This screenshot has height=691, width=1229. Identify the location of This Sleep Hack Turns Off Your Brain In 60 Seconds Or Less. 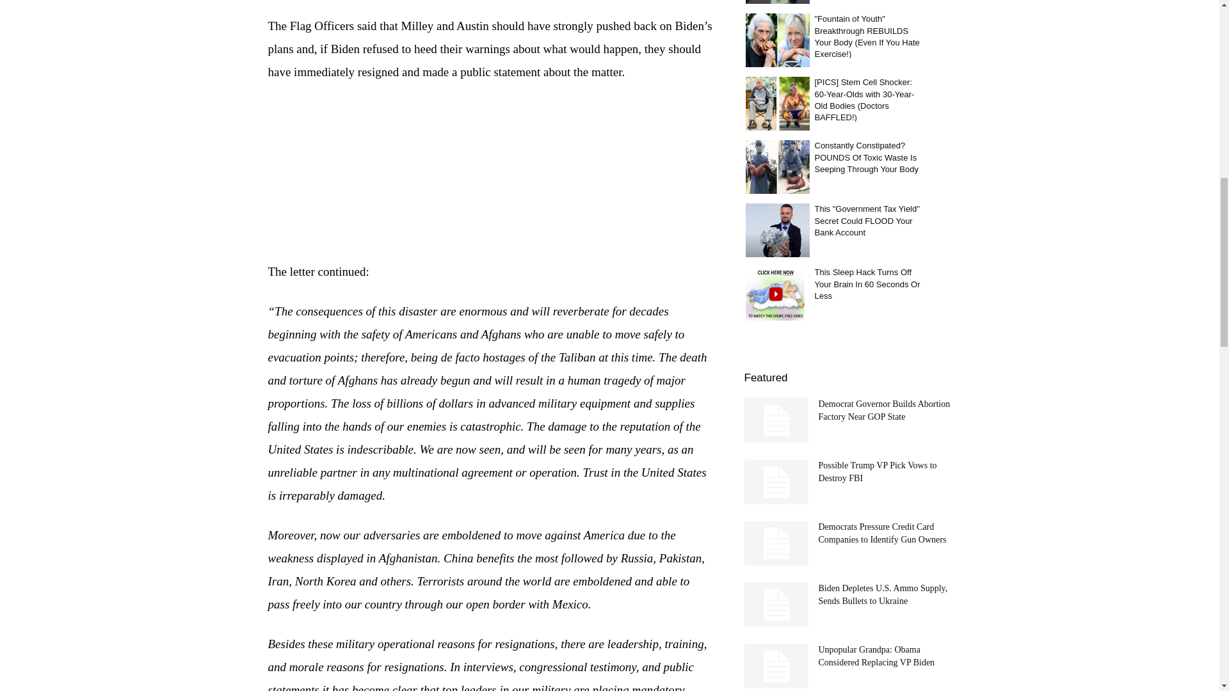
(776, 293).